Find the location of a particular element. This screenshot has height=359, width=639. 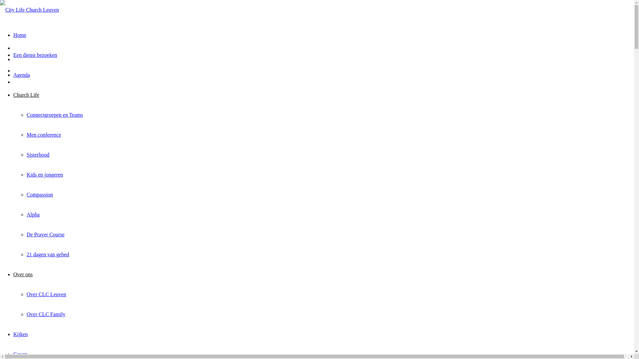

Compassion is located at coordinates (40, 195).